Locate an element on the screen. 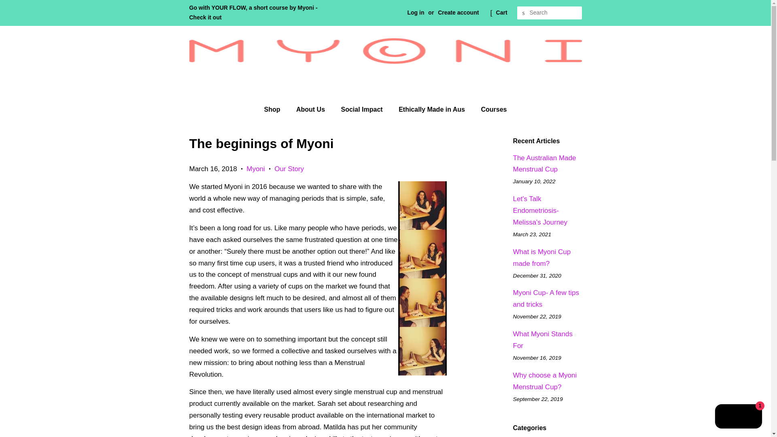 Image resolution: width=777 pixels, height=437 pixels. Shop is located at coordinates (276, 109).